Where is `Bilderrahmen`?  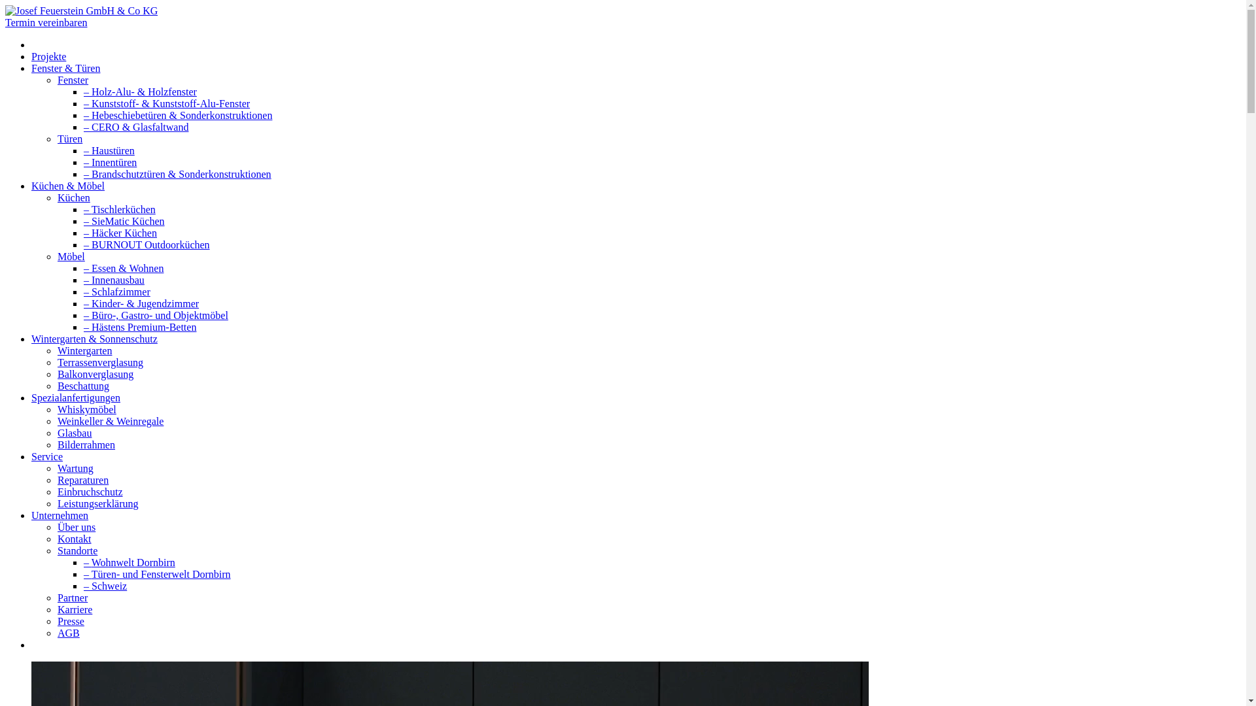
Bilderrahmen is located at coordinates (86, 445).